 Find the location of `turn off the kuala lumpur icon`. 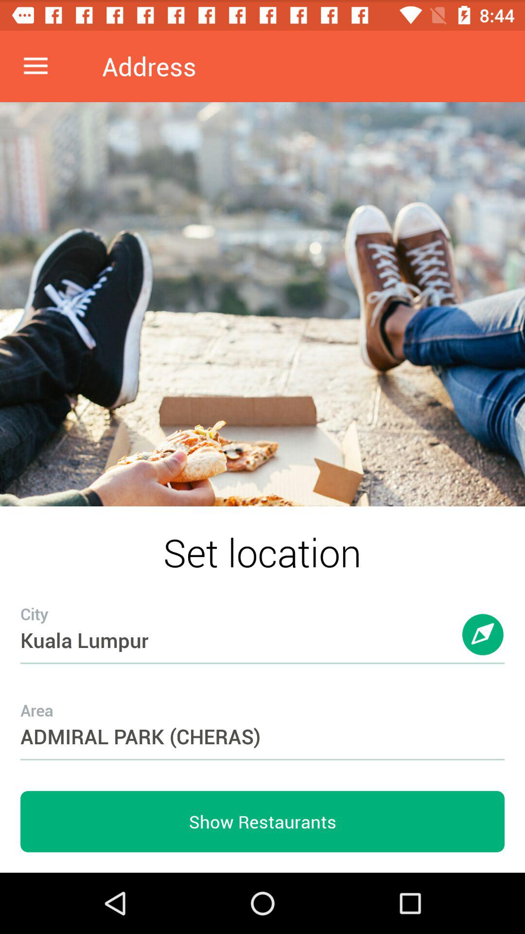

turn off the kuala lumpur icon is located at coordinates (262, 621).